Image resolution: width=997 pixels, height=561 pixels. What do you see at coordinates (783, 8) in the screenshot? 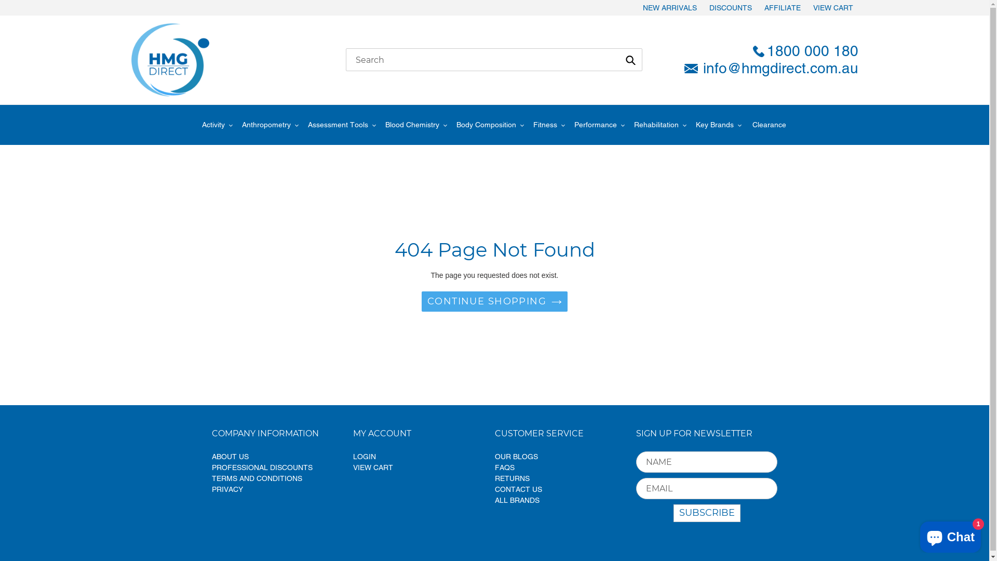
I see `AFFILIATE` at bounding box center [783, 8].